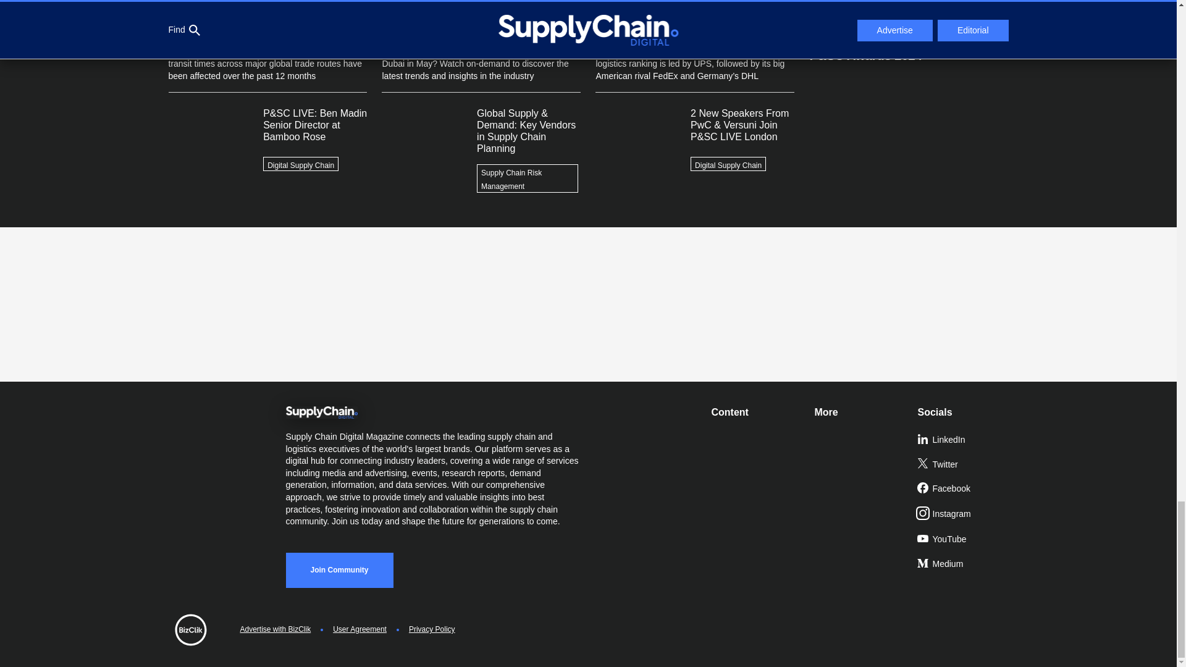 This screenshot has width=1186, height=667. What do you see at coordinates (964, 440) in the screenshot?
I see `LinkedIn` at bounding box center [964, 440].